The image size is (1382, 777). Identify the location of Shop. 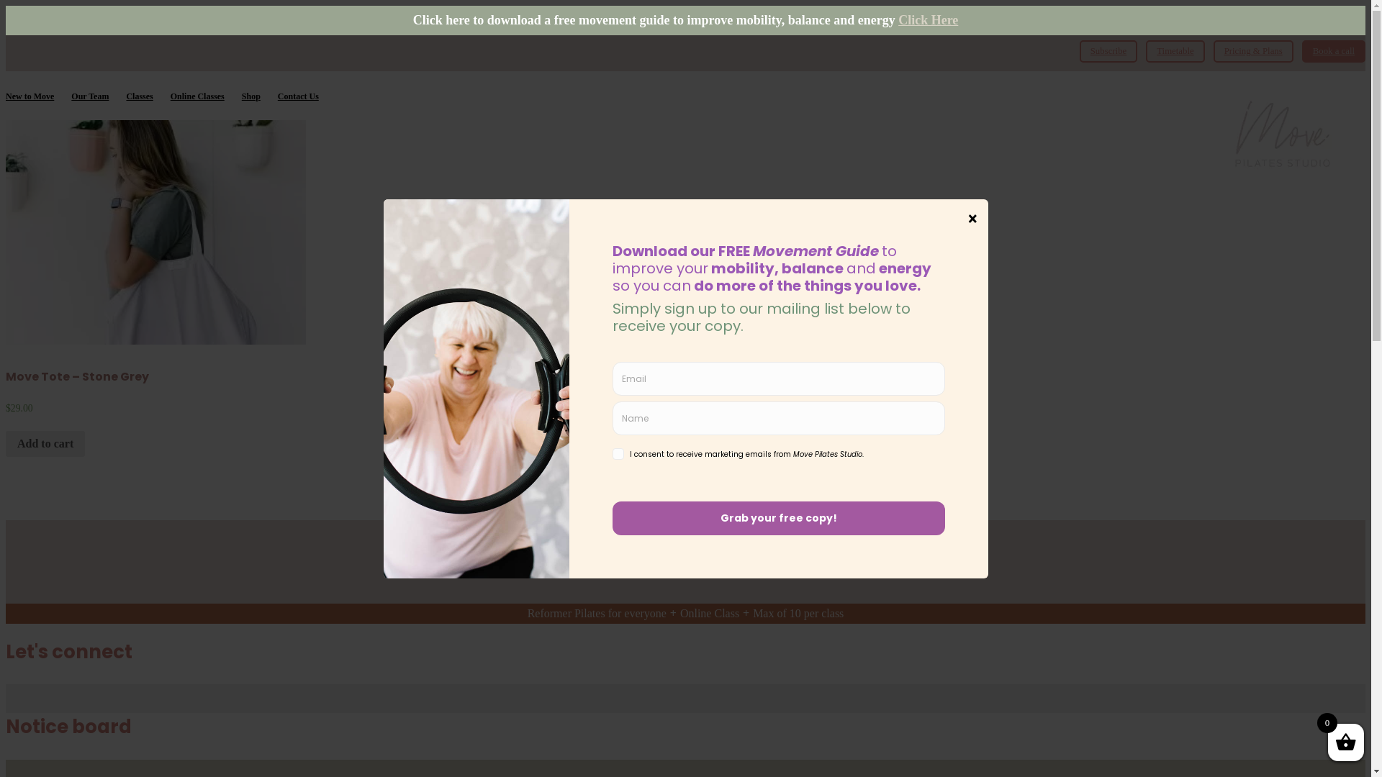
(251, 96).